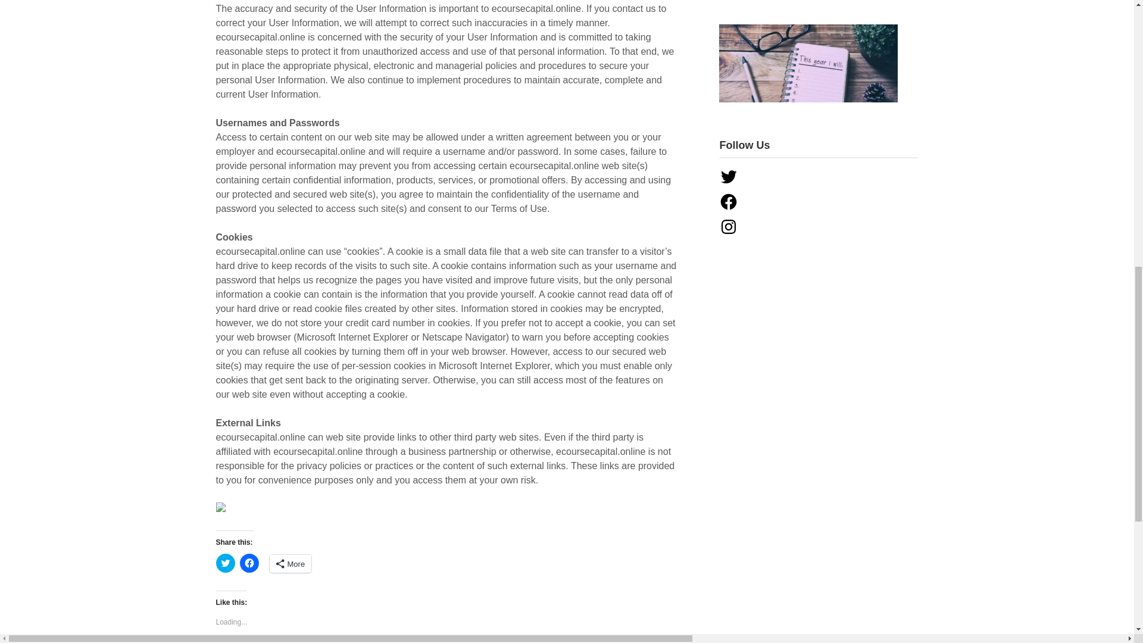 This screenshot has height=643, width=1143. I want to click on Instagram, so click(729, 227).